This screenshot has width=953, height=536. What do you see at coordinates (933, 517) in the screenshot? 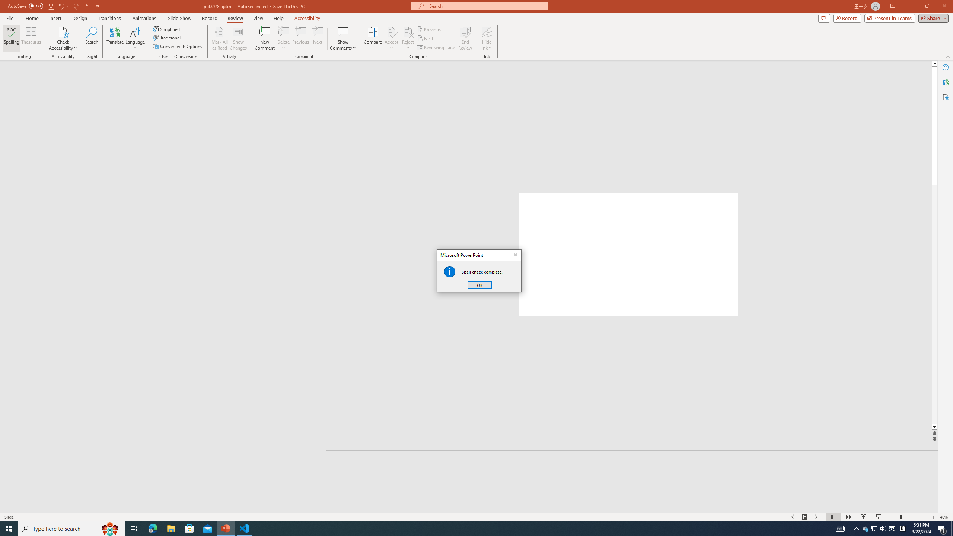
I see `Zoom In` at bounding box center [933, 517].